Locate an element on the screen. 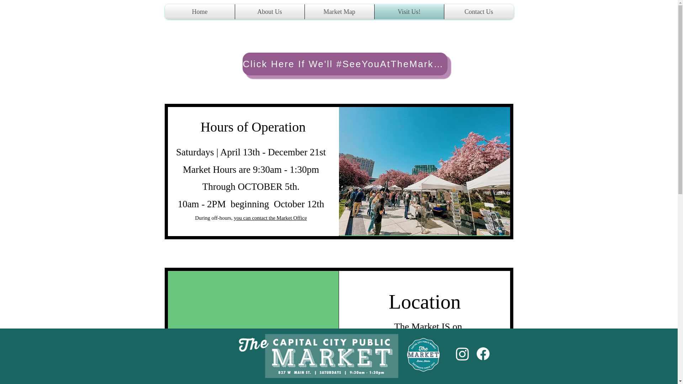 The image size is (683, 384). you can contact the Market Office is located at coordinates (270, 218).